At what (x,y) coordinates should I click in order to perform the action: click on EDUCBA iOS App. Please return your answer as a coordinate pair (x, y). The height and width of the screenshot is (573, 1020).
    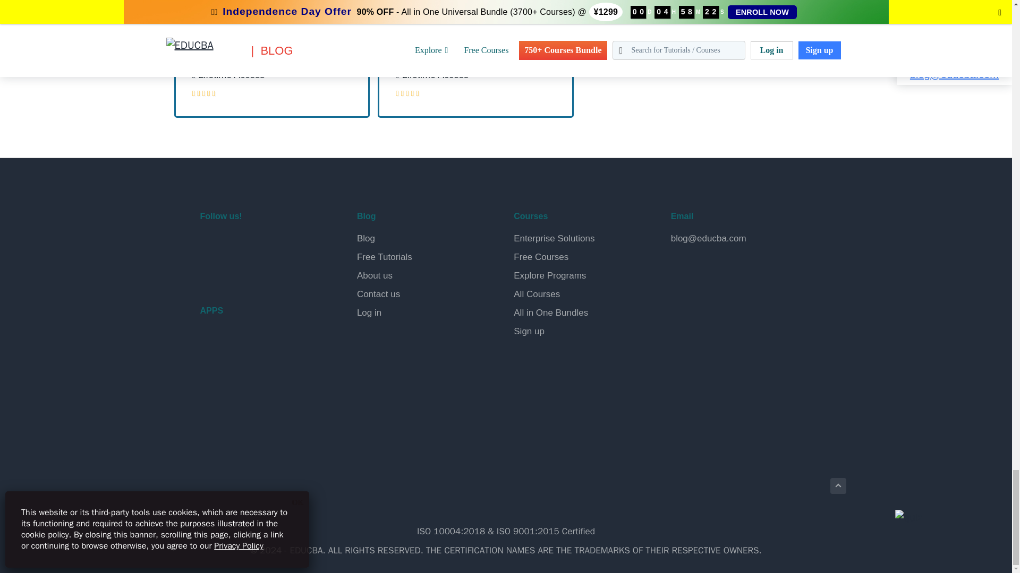
    Looking at the image, I should click on (253, 394).